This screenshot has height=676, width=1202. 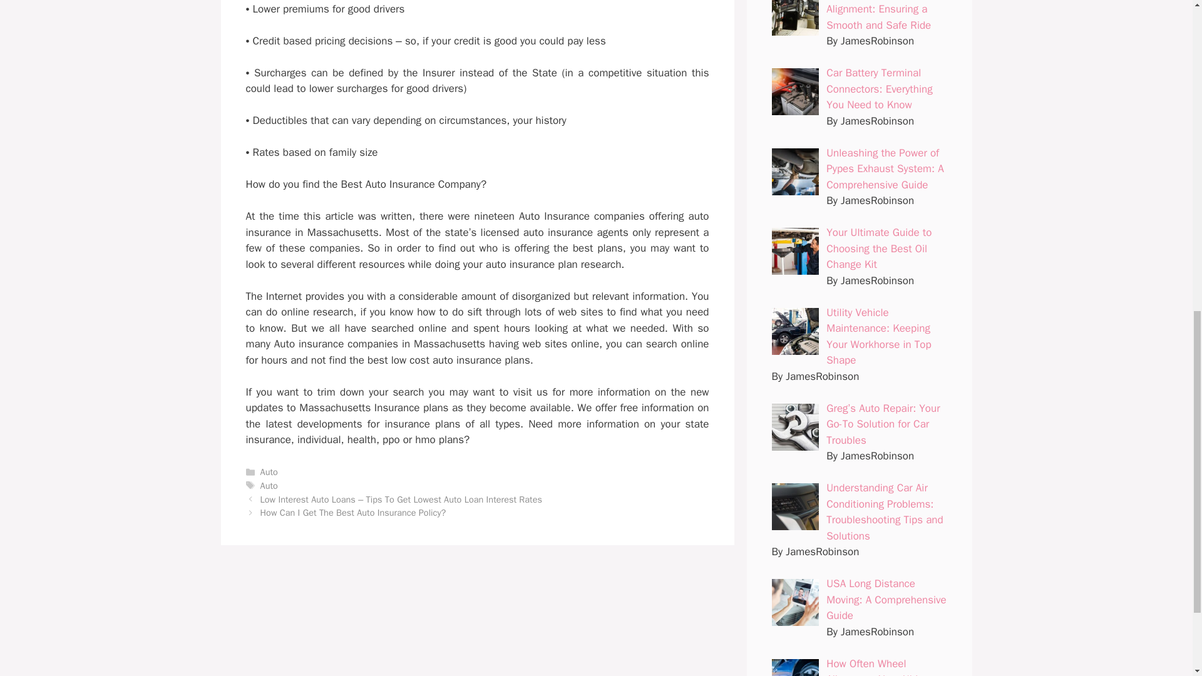 I want to click on Auto, so click(x=269, y=486).